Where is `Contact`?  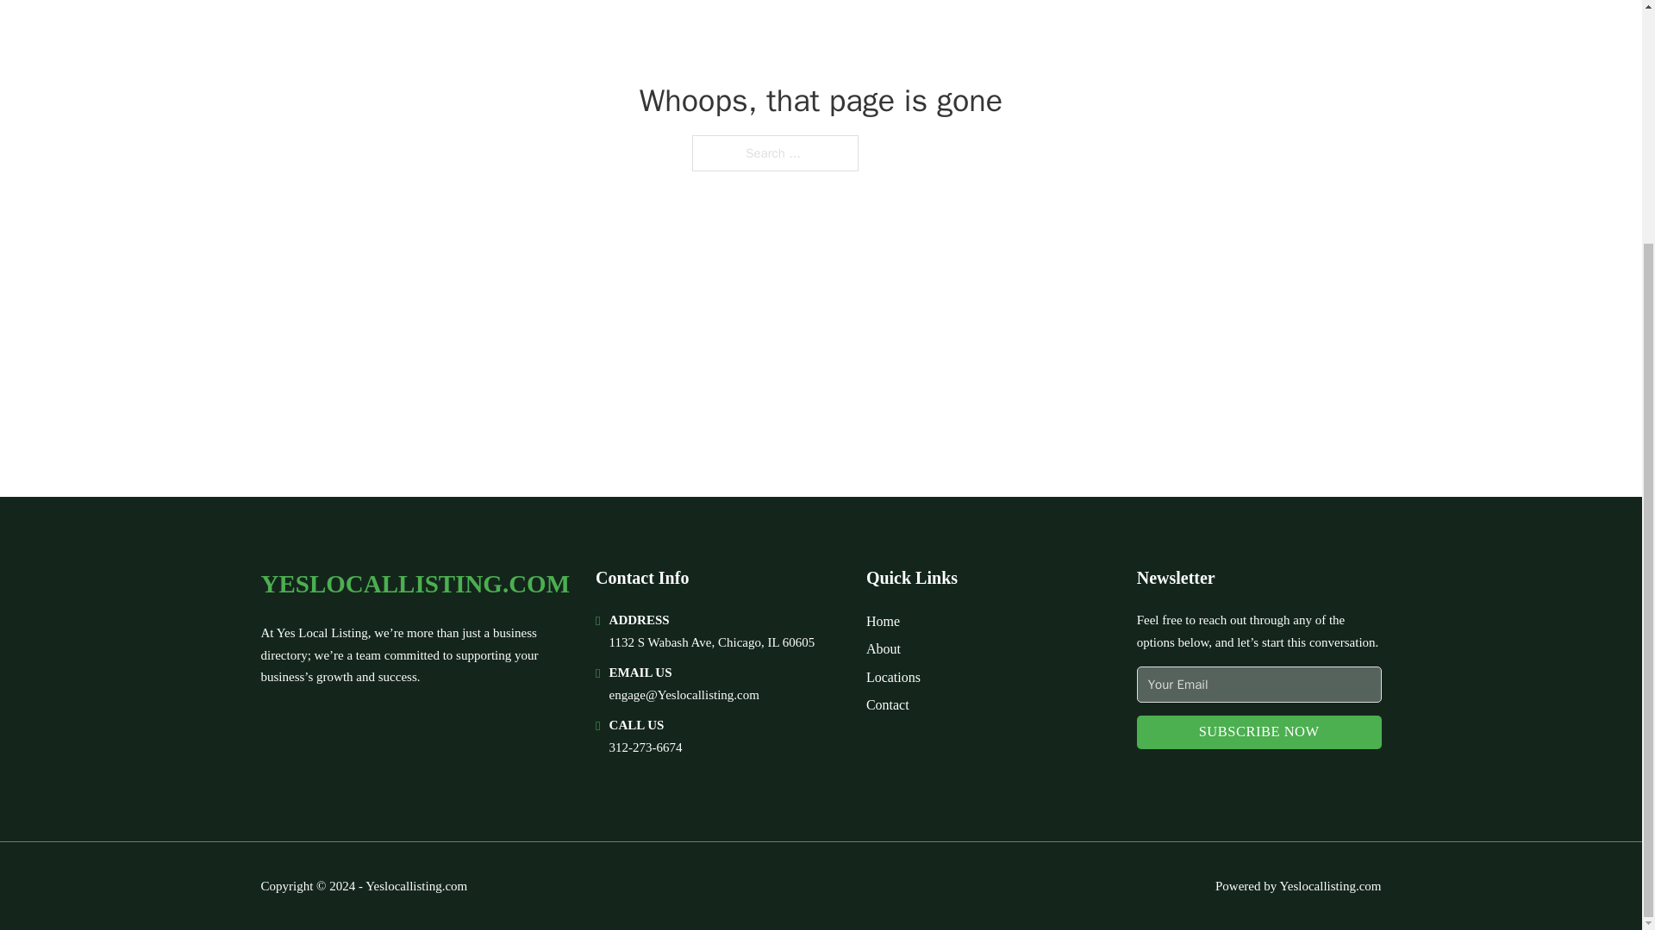
Contact is located at coordinates (887, 704).